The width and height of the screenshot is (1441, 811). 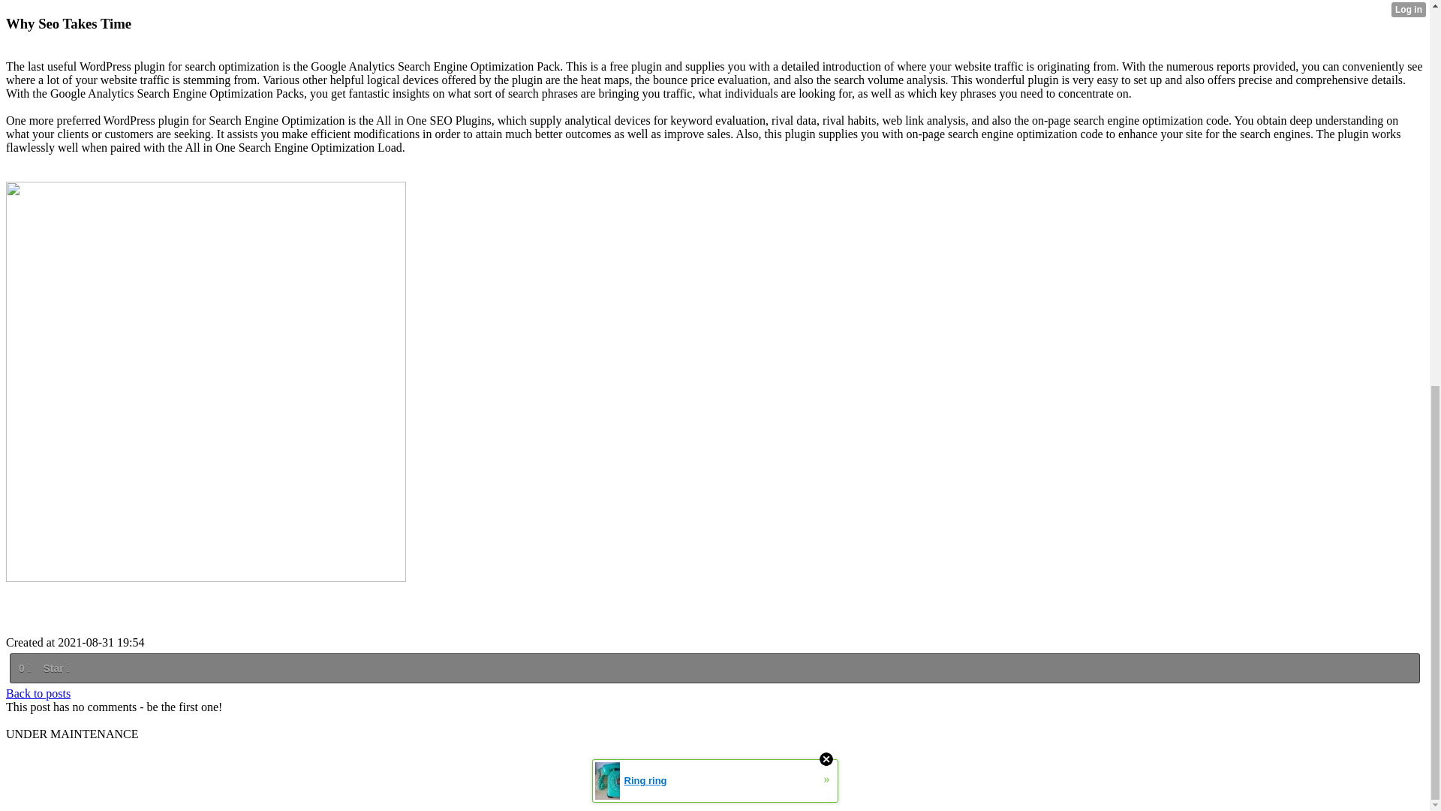 What do you see at coordinates (56, 668) in the screenshot?
I see `Star` at bounding box center [56, 668].